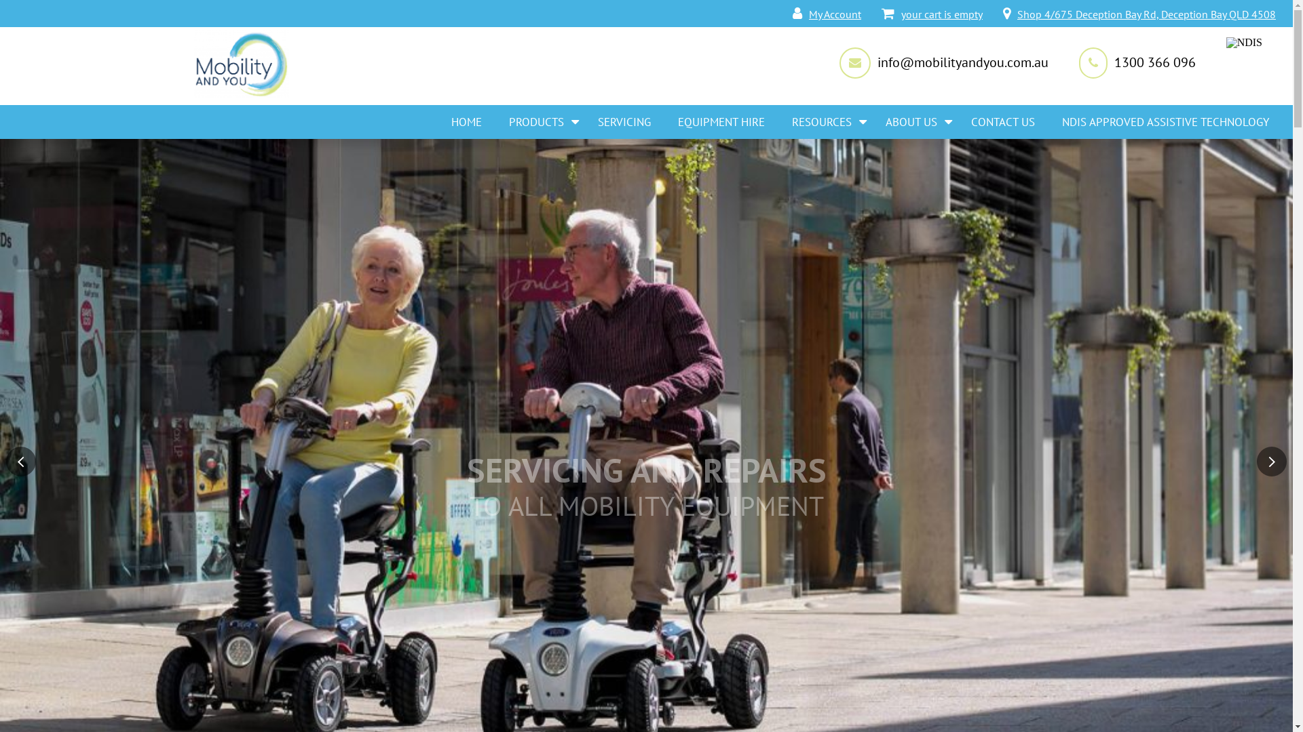 Image resolution: width=1303 pixels, height=732 pixels. I want to click on CONTACT US, so click(1003, 122).